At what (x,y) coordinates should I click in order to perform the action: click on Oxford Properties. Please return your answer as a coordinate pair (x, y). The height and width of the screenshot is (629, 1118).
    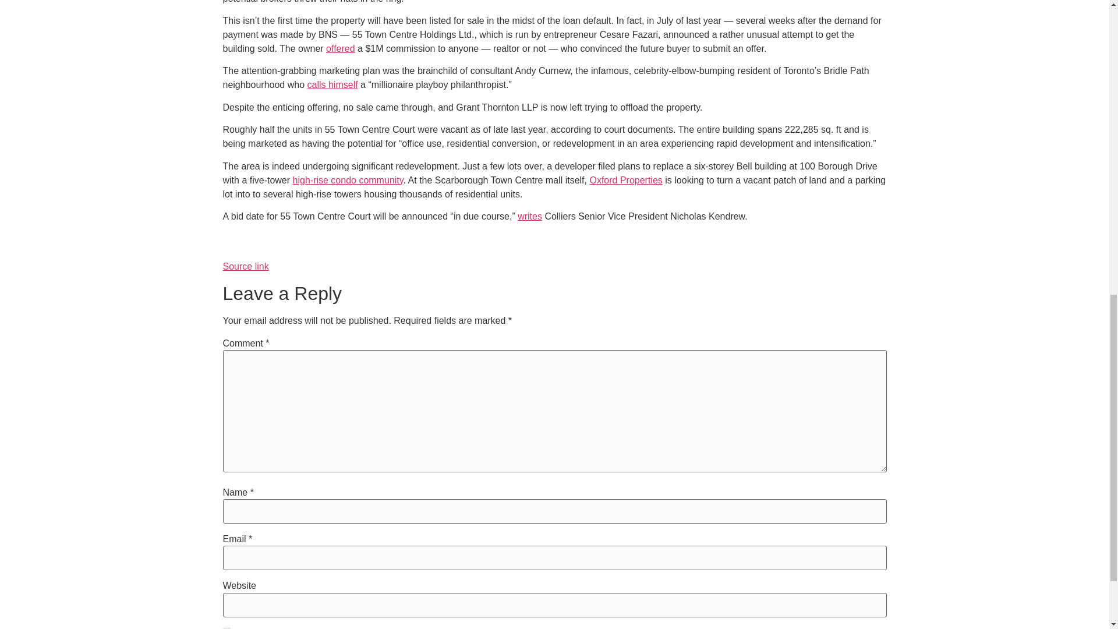
    Looking at the image, I should click on (625, 180).